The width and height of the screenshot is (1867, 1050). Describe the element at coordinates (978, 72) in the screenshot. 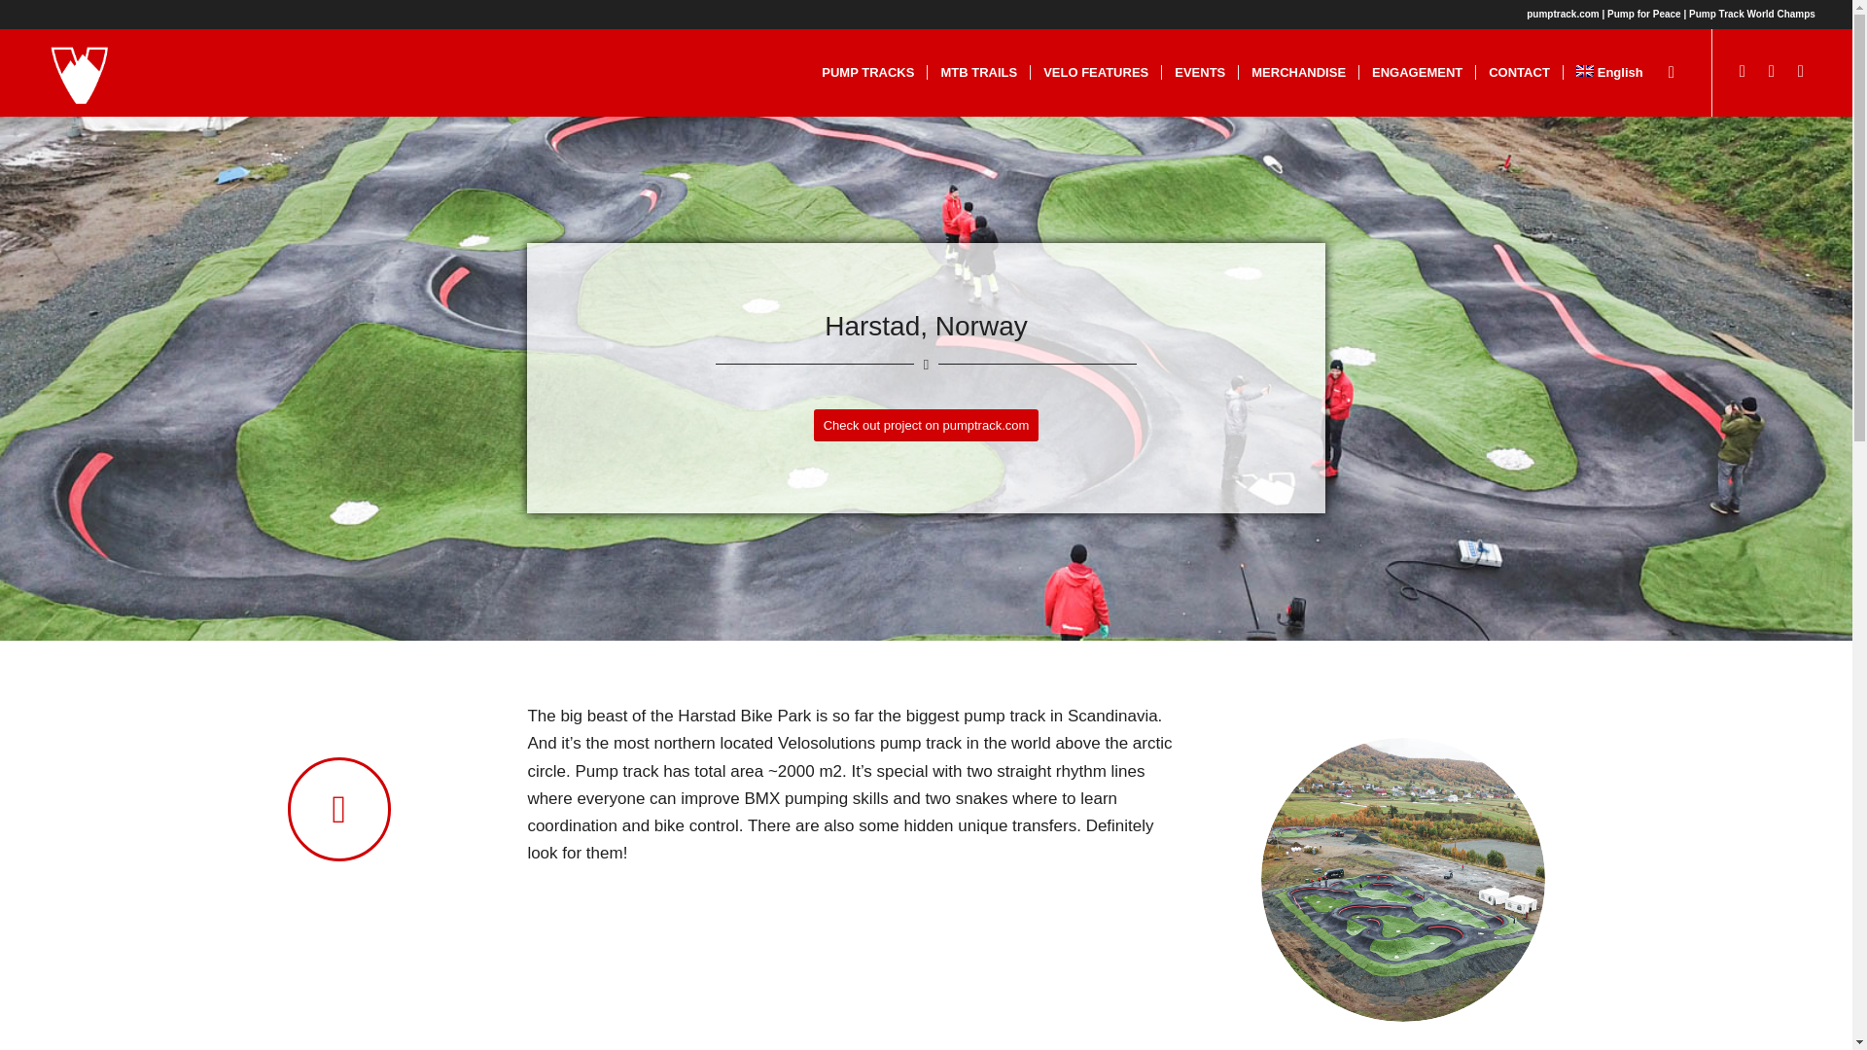

I see `MTB TRAILS` at that location.